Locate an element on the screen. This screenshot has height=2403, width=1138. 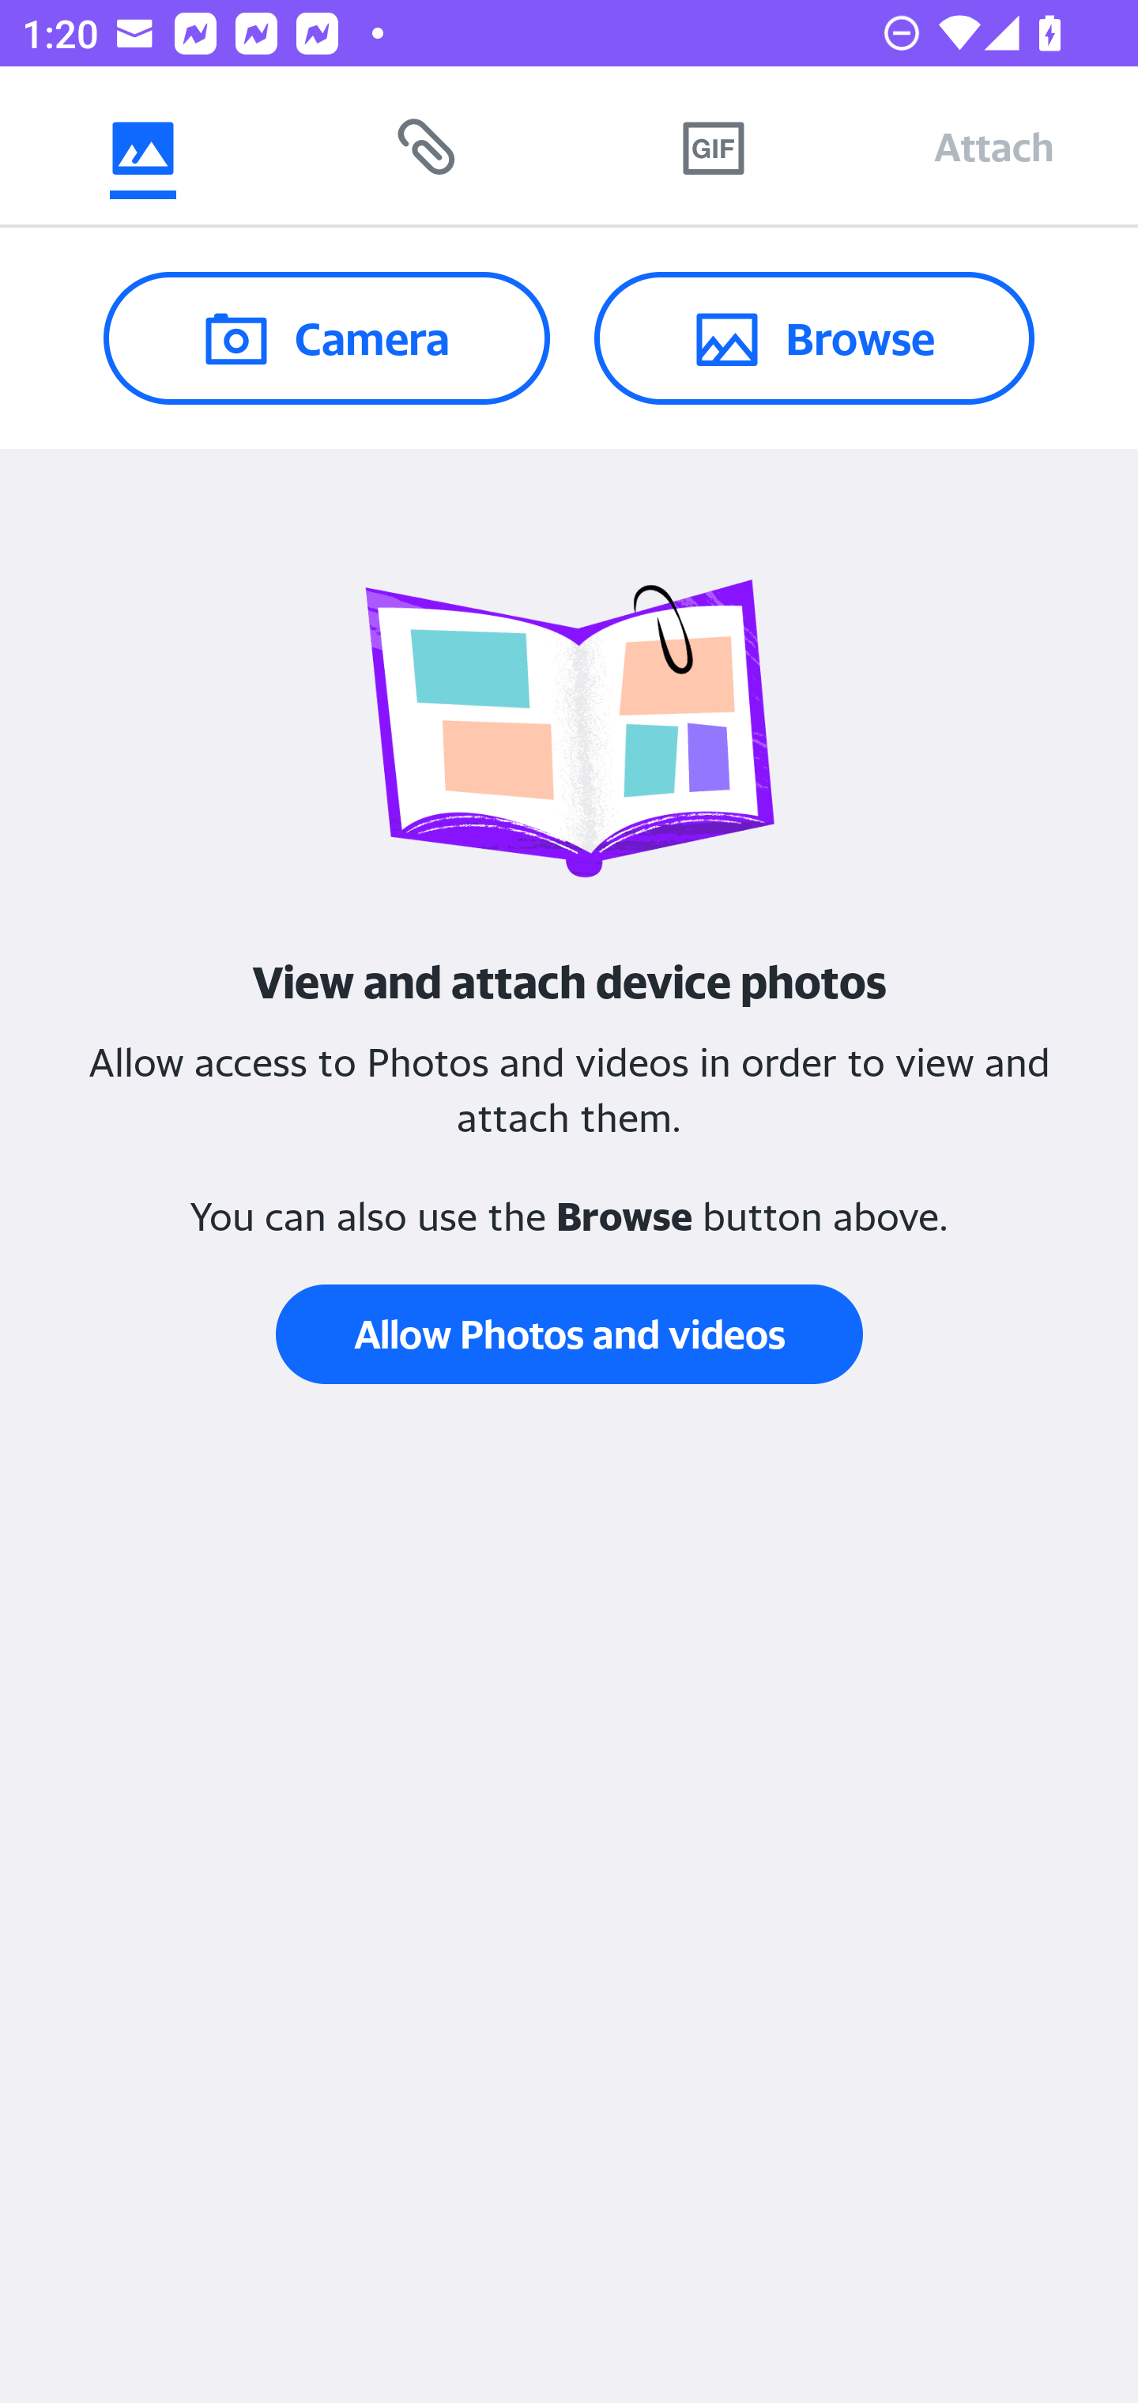
Allow Photos and videos is located at coordinates (569, 1334).